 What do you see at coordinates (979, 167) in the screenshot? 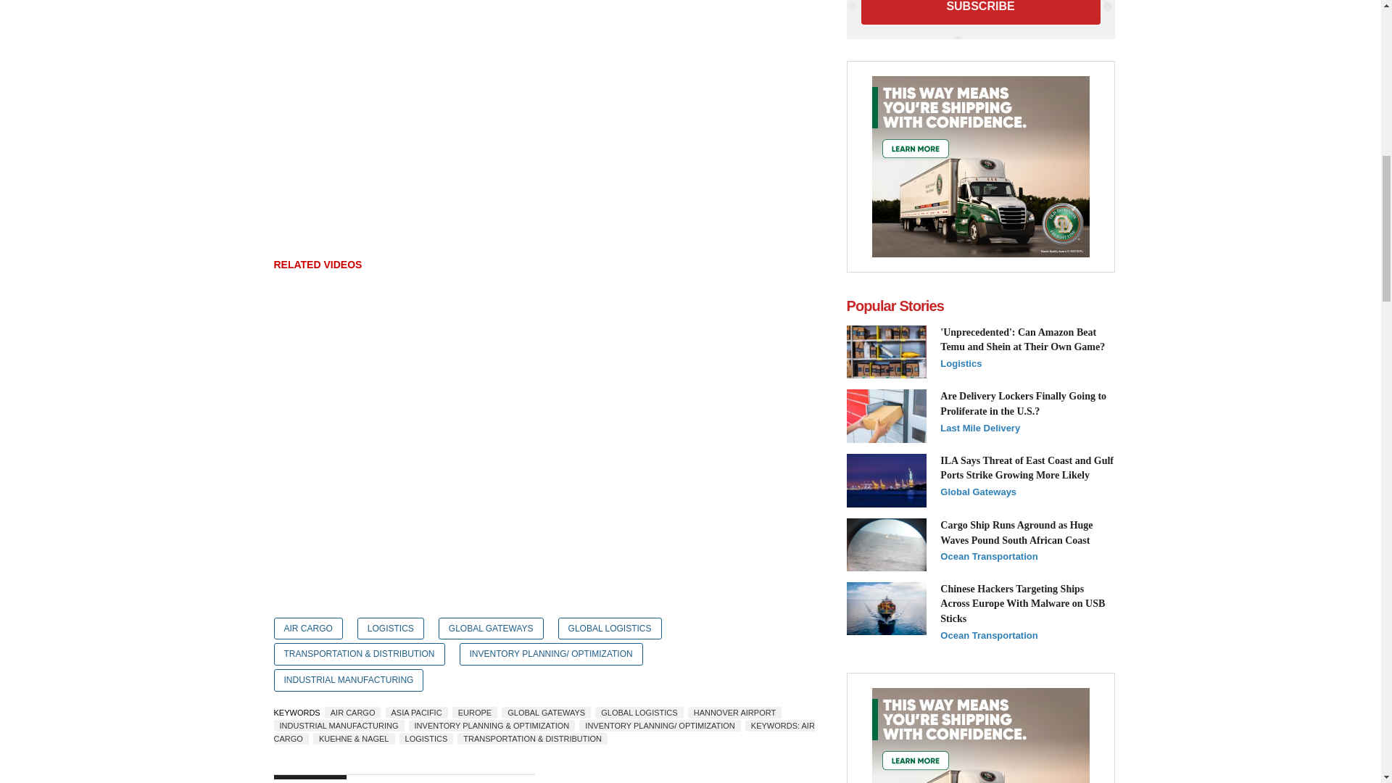
I see `Old Dominion` at bounding box center [979, 167].